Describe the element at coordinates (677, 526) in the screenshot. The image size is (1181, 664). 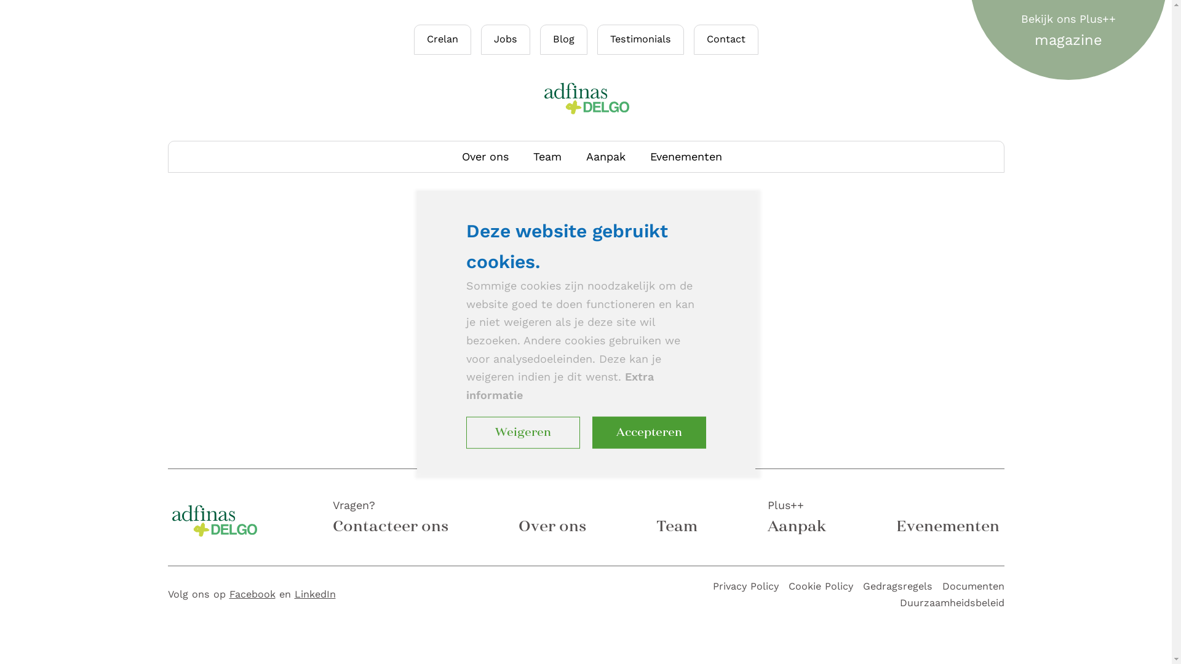
I see `Team` at that location.